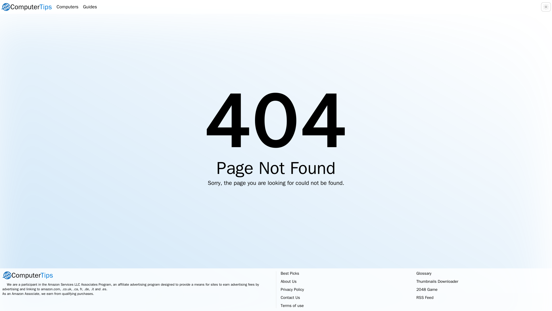 This screenshot has height=311, width=552. I want to click on About Us, so click(90, 7).